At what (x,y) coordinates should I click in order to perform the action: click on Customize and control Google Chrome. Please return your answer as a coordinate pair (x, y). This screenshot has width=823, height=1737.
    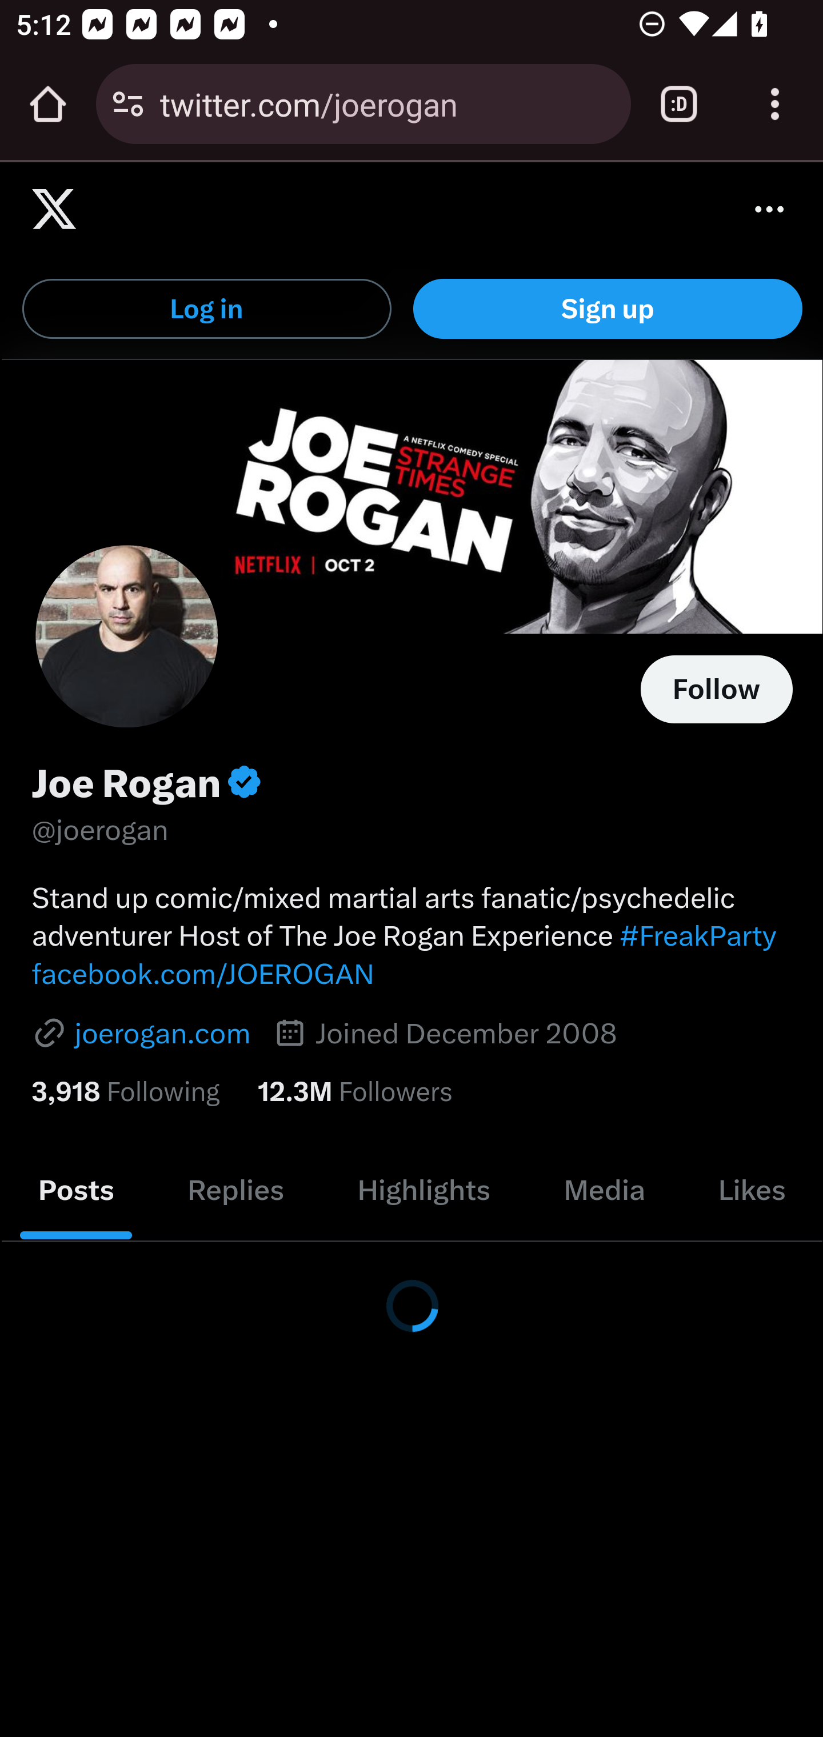
    Looking at the image, I should click on (775, 104).